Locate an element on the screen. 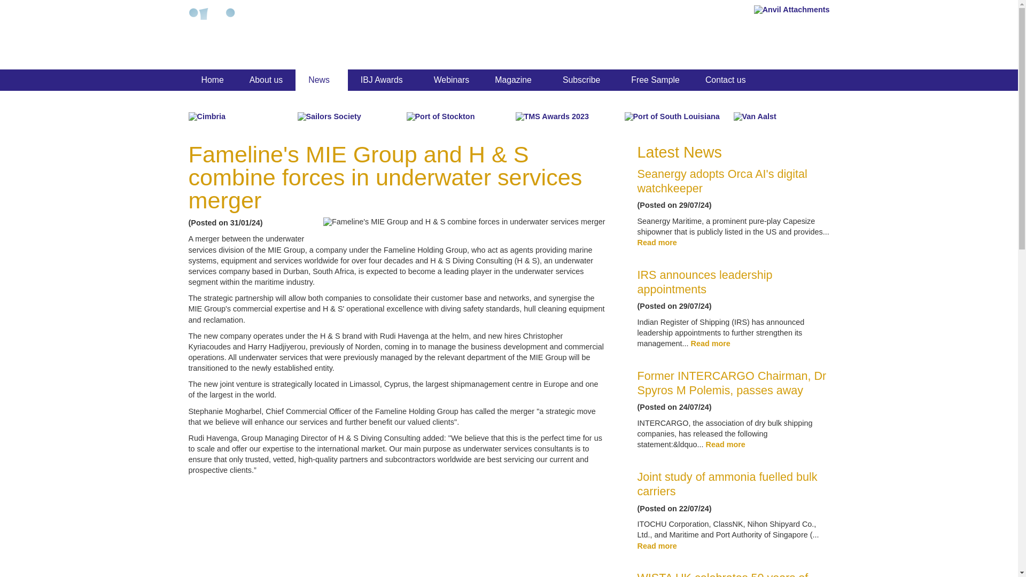 This screenshot has width=1026, height=577. Home is located at coordinates (212, 80).